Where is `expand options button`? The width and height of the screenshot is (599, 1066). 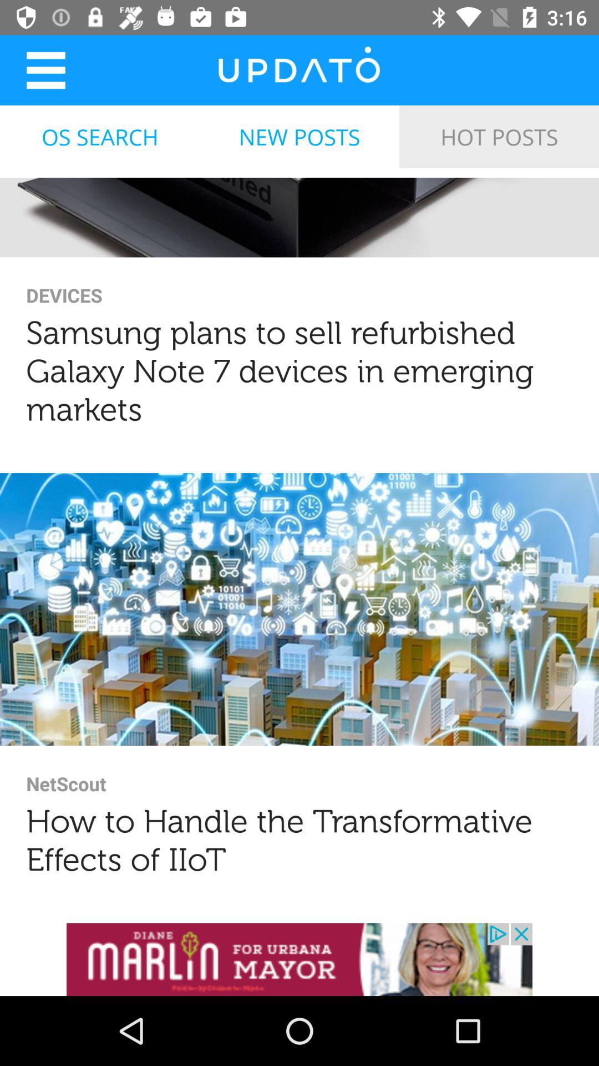 expand options button is located at coordinates (45, 70).